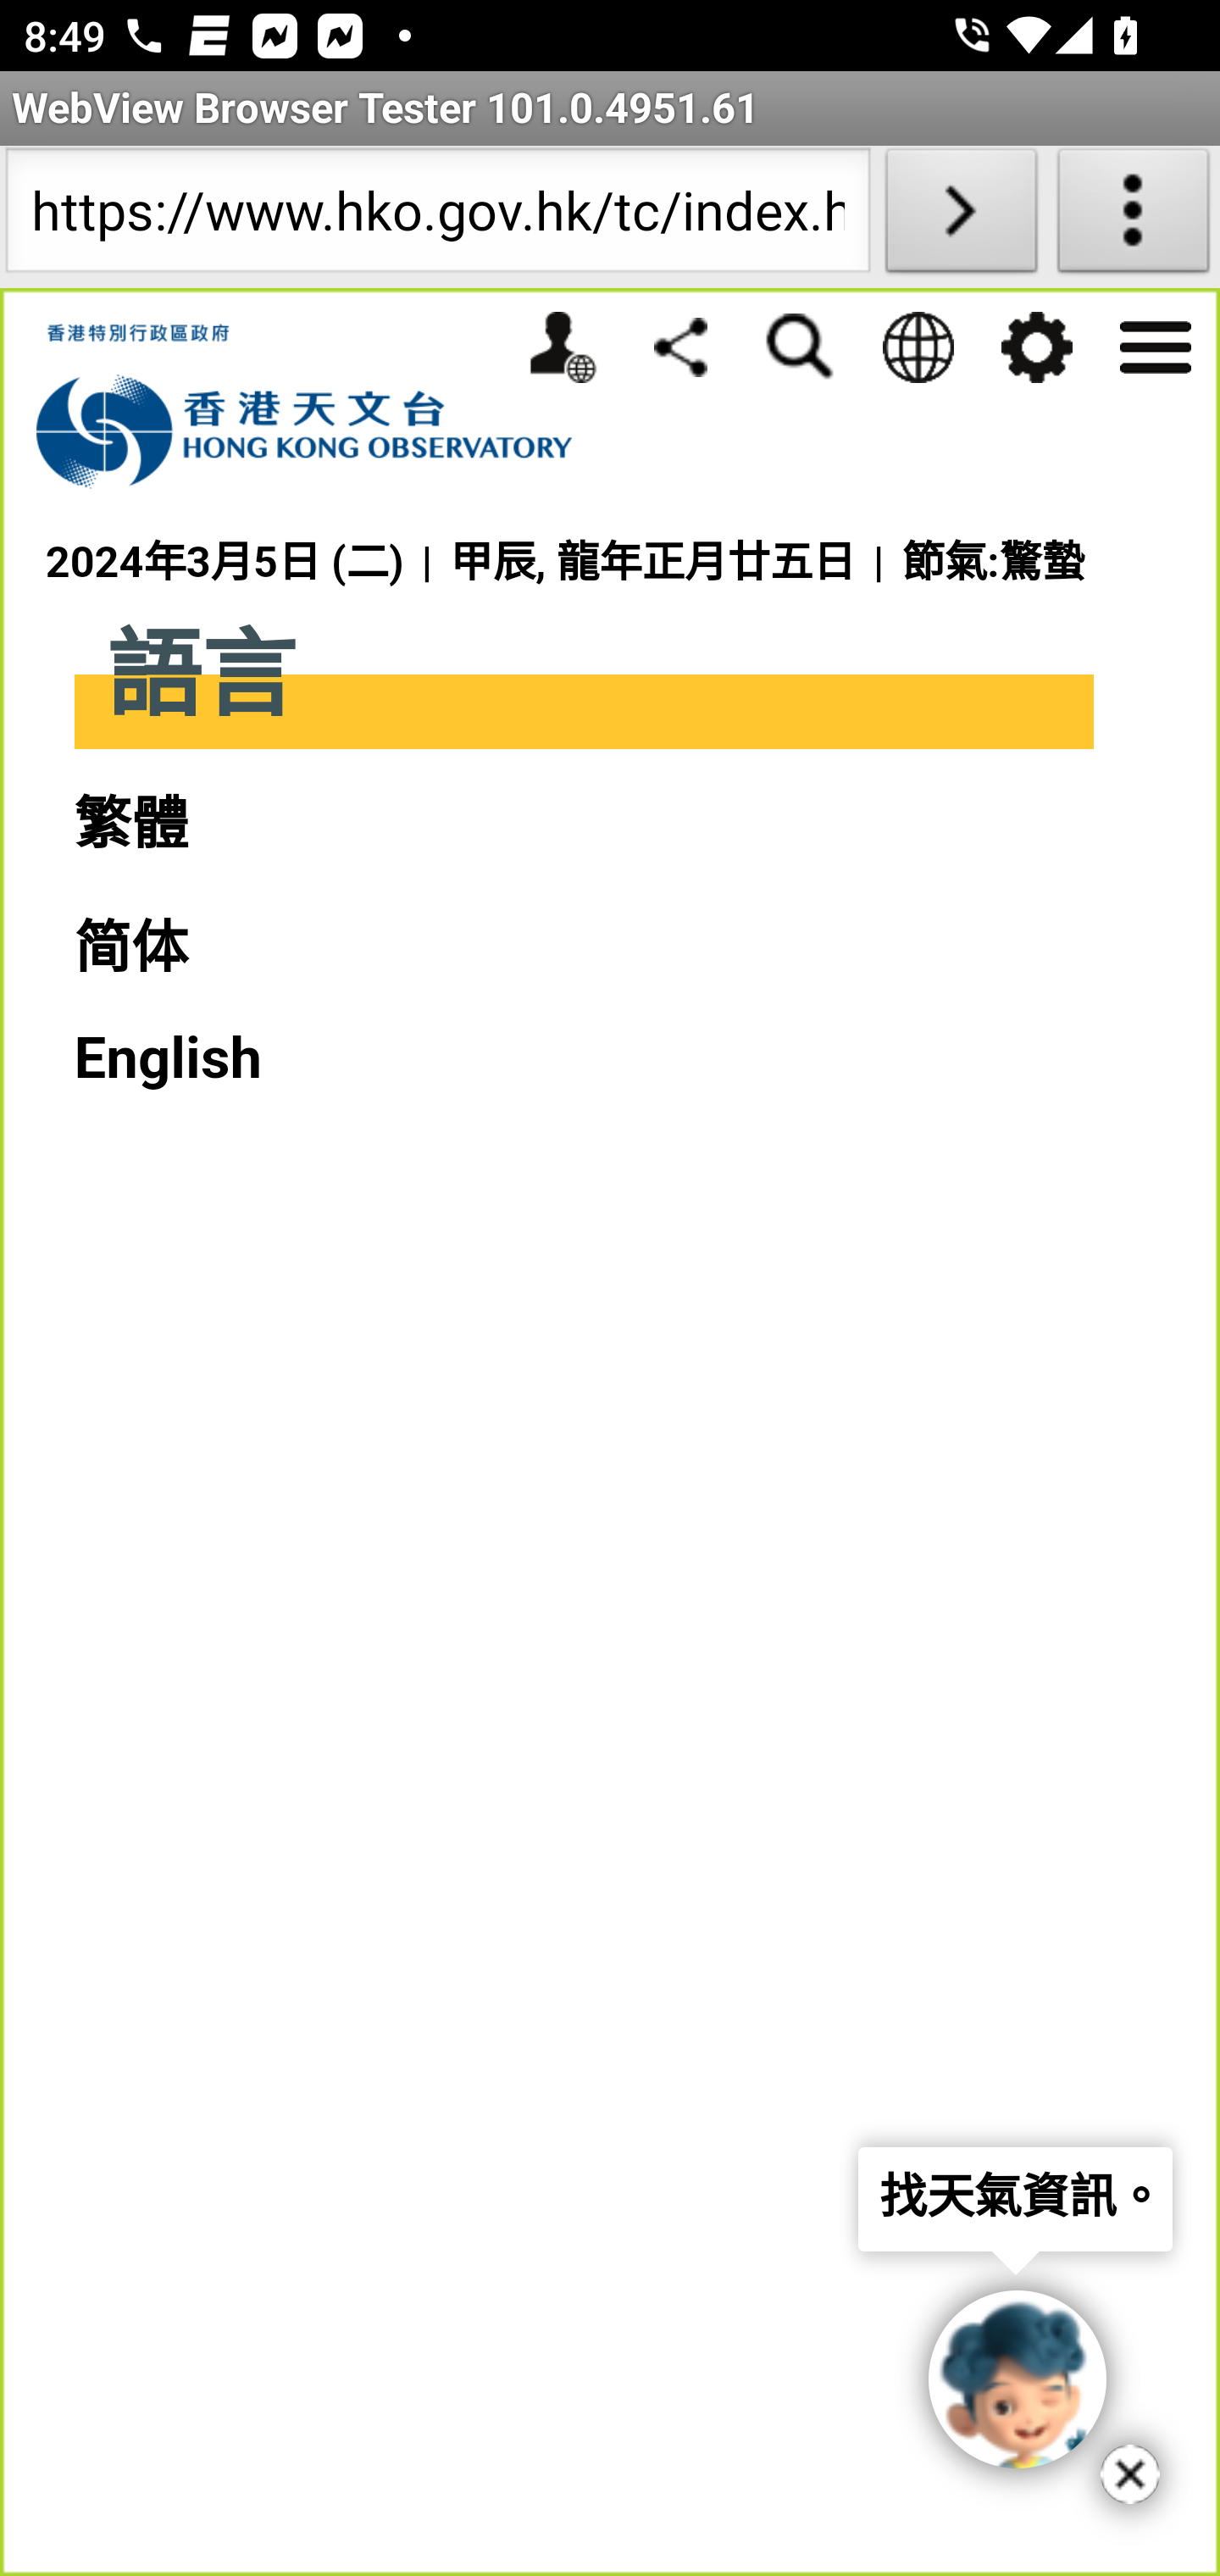  I want to click on 繁體, so click(130, 824).